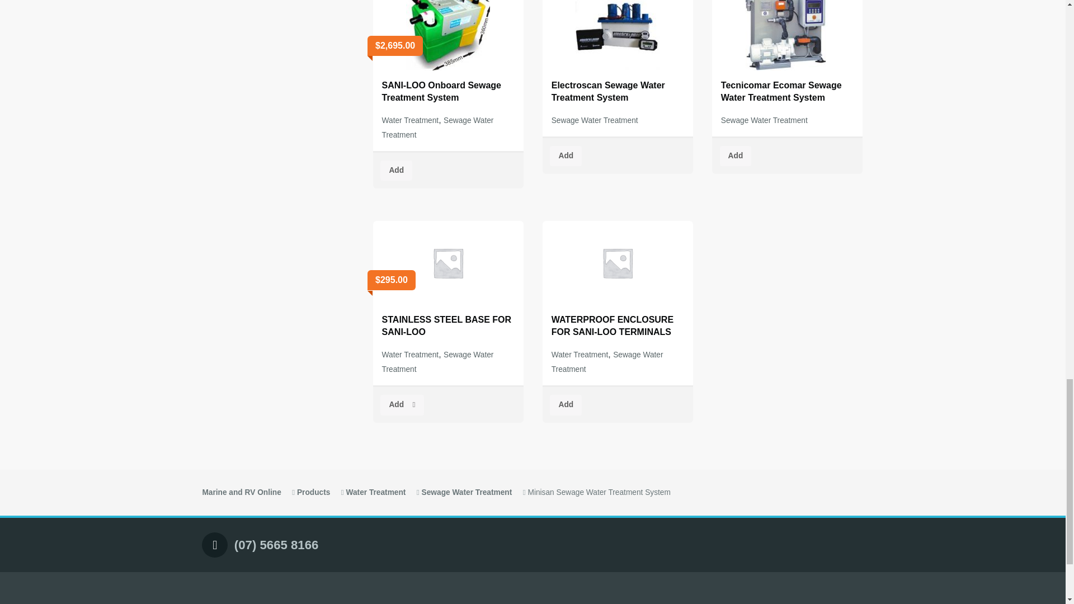  What do you see at coordinates (396, 171) in the screenshot?
I see `Add` at bounding box center [396, 171].